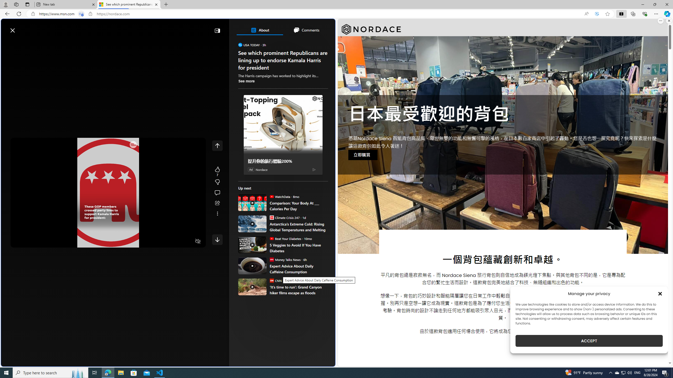  Describe the element at coordinates (252, 266) in the screenshot. I see `Expert Advice About Daily Caffeine Consumption` at that location.